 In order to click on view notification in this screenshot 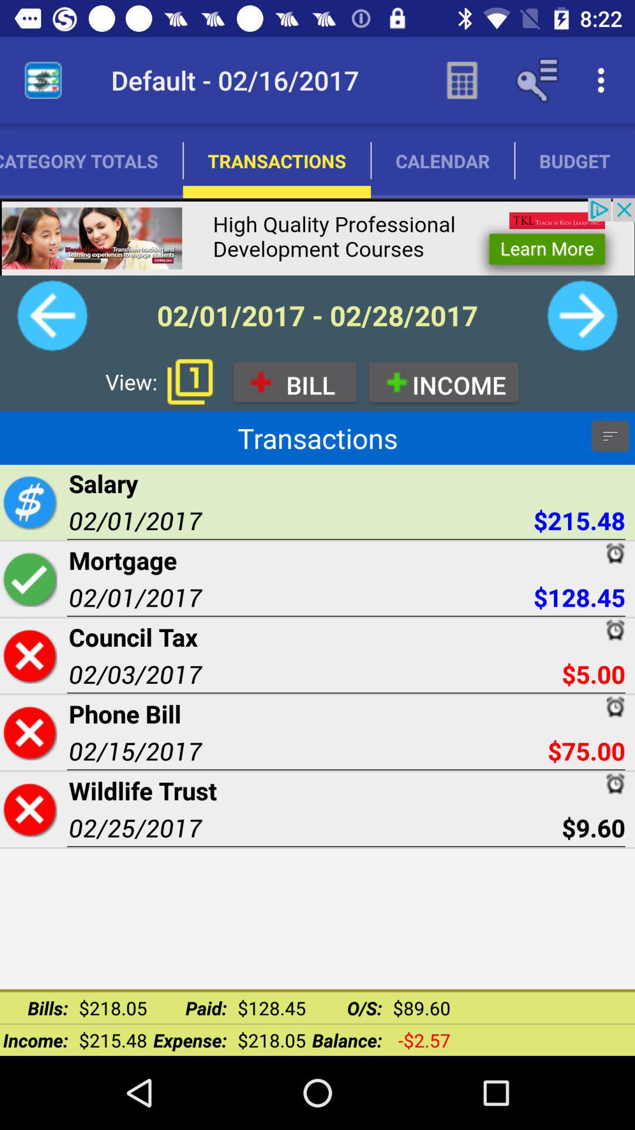, I will do `click(190, 381)`.